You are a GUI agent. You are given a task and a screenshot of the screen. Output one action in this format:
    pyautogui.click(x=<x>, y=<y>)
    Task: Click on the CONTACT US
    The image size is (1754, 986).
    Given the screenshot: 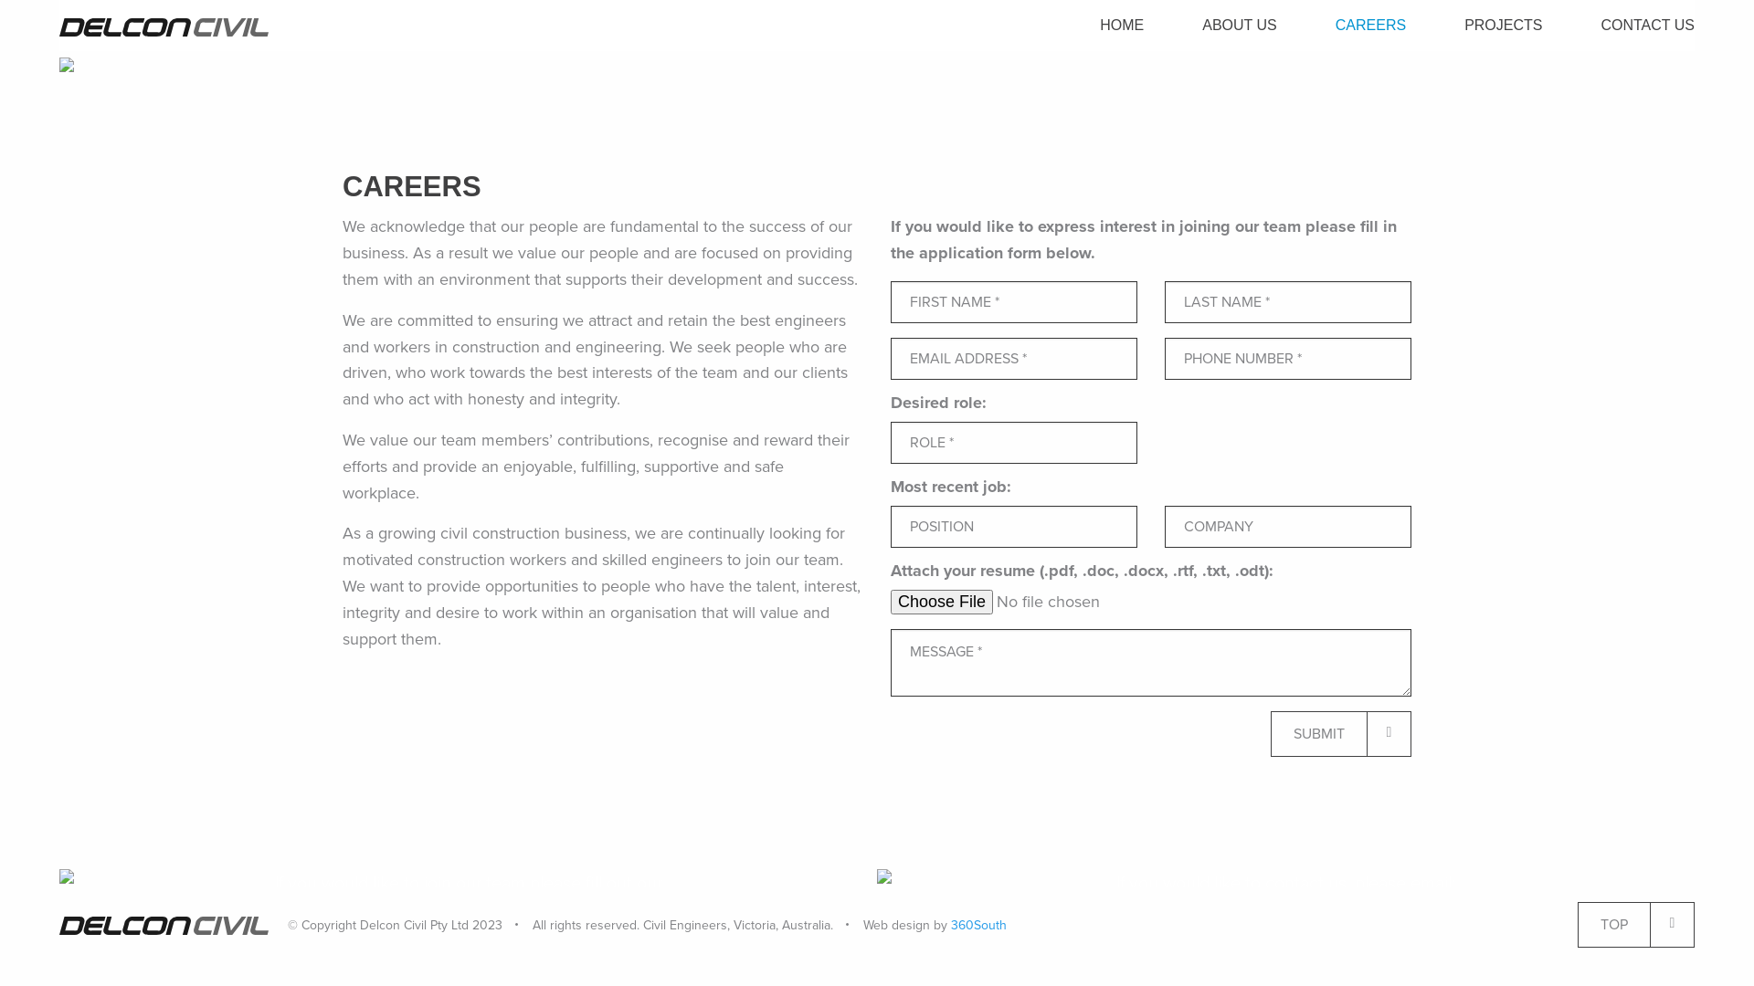 What is the action you would take?
    pyautogui.click(x=1633, y=26)
    